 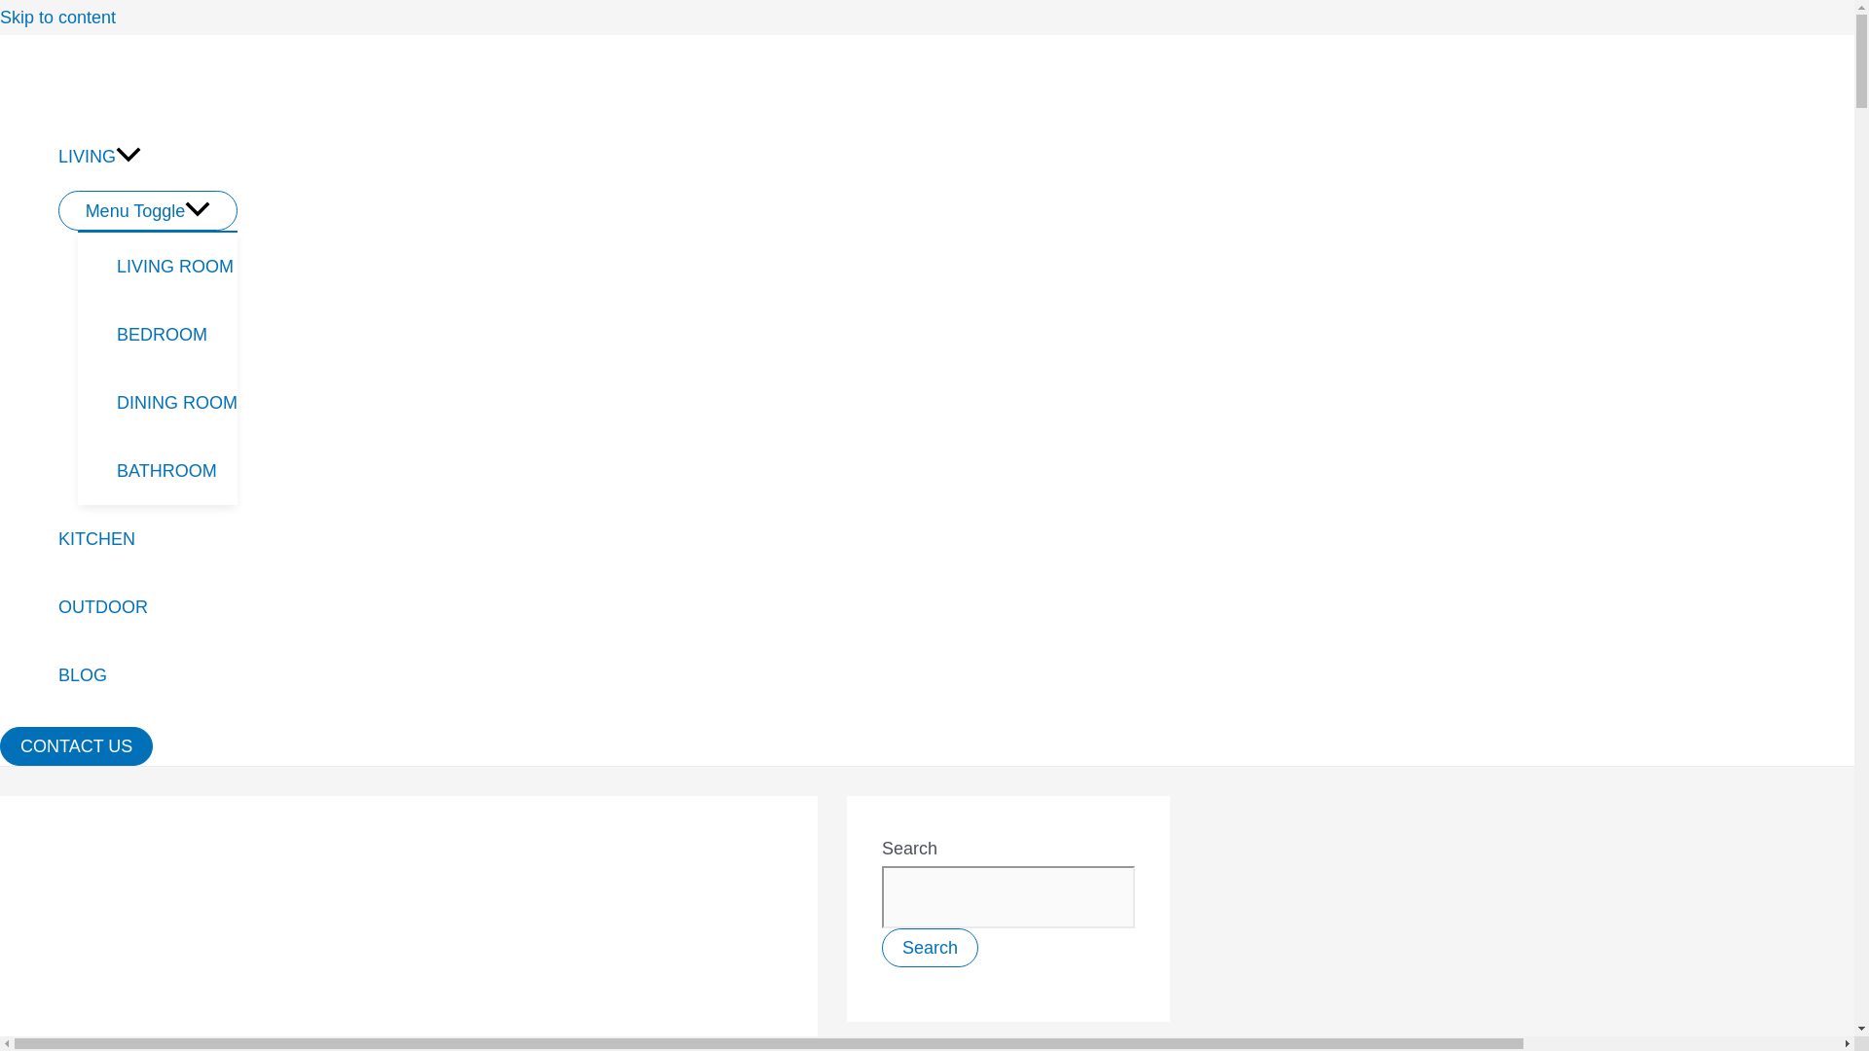 What do you see at coordinates (176, 471) in the screenshot?
I see `BATHROOM` at bounding box center [176, 471].